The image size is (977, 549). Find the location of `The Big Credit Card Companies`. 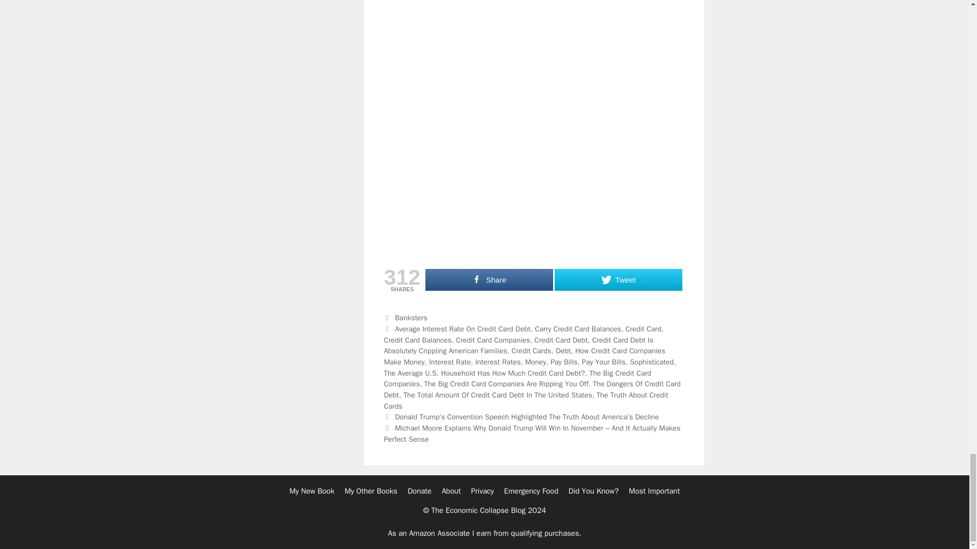

The Big Credit Card Companies is located at coordinates (517, 378).